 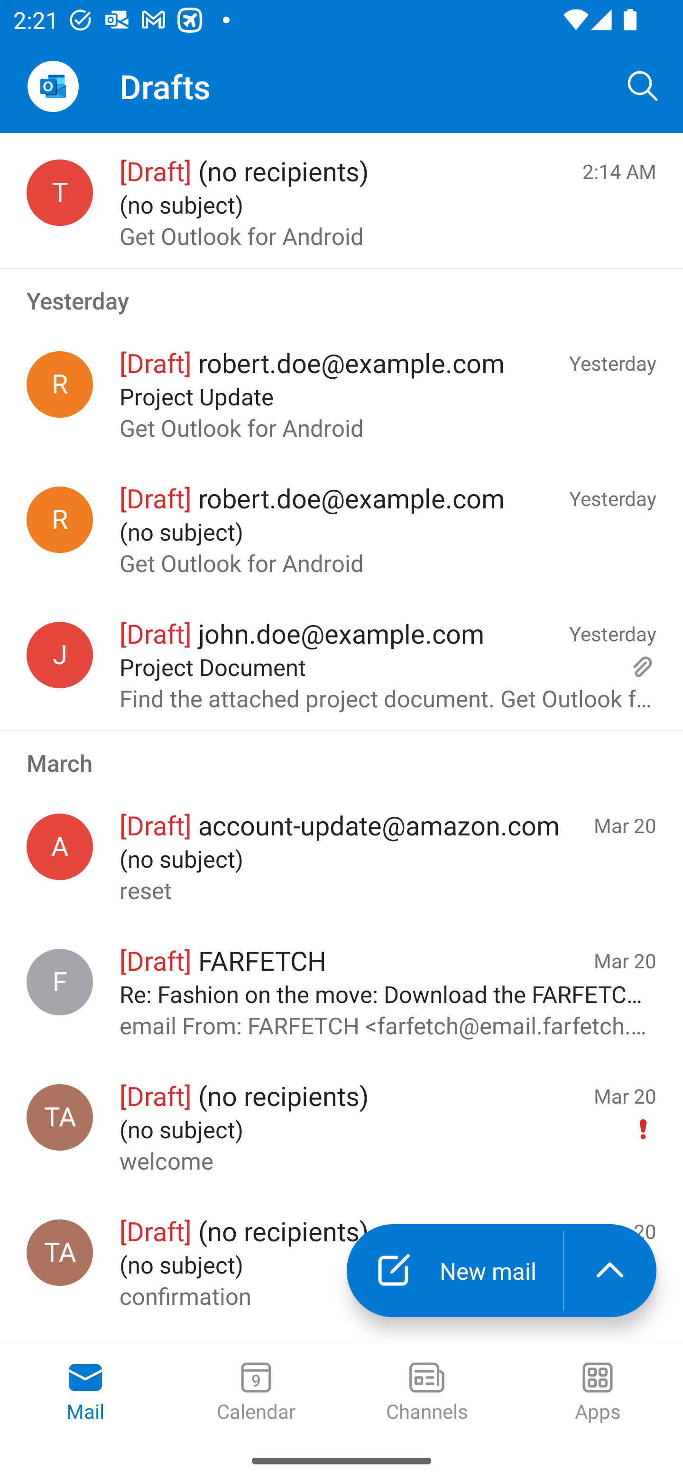 What do you see at coordinates (60, 384) in the screenshot?
I see `robert.doe@example.com, testappium002@outlook.com` at bounding box center [60, 384].